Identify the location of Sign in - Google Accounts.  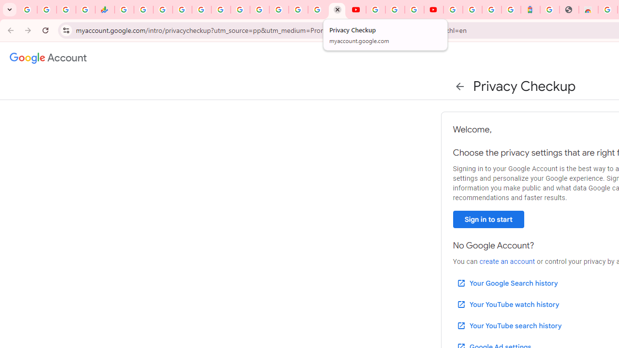
(453, 10).